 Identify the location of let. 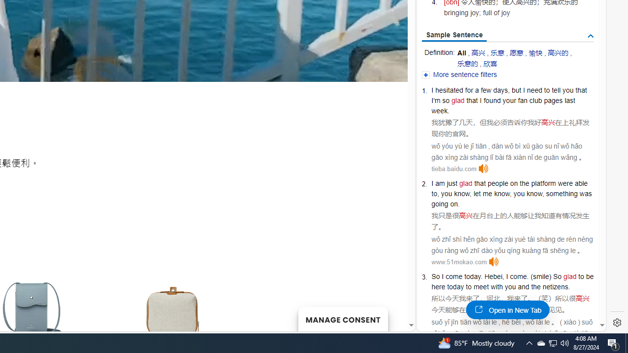
(477, 194).